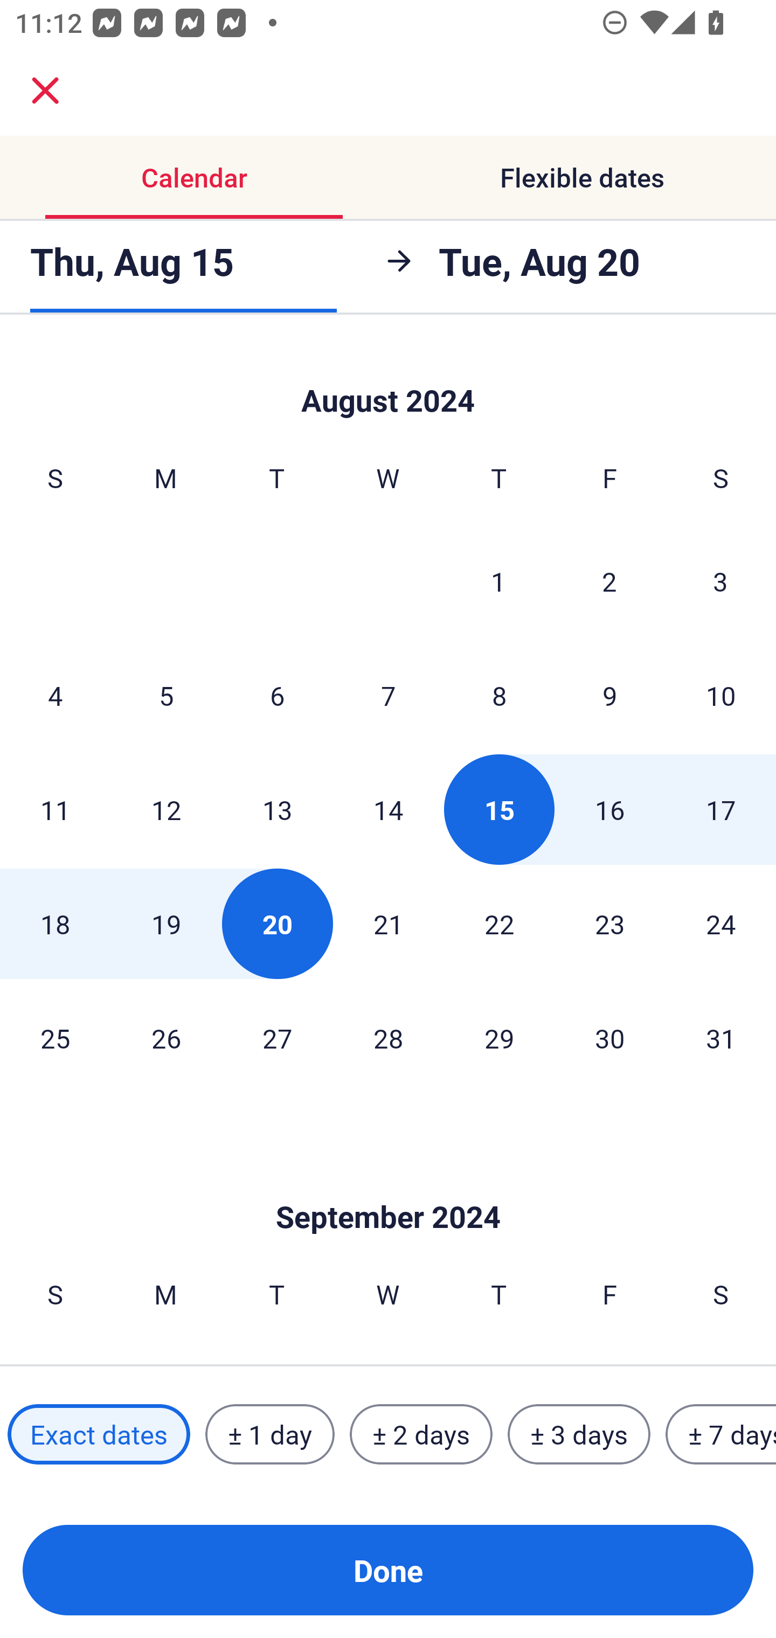 The width and height of the screenshot is (776, 1638). Describe the element at coordinates (388, 1185) in the screenshot. I see `Skip to Done` at that location.